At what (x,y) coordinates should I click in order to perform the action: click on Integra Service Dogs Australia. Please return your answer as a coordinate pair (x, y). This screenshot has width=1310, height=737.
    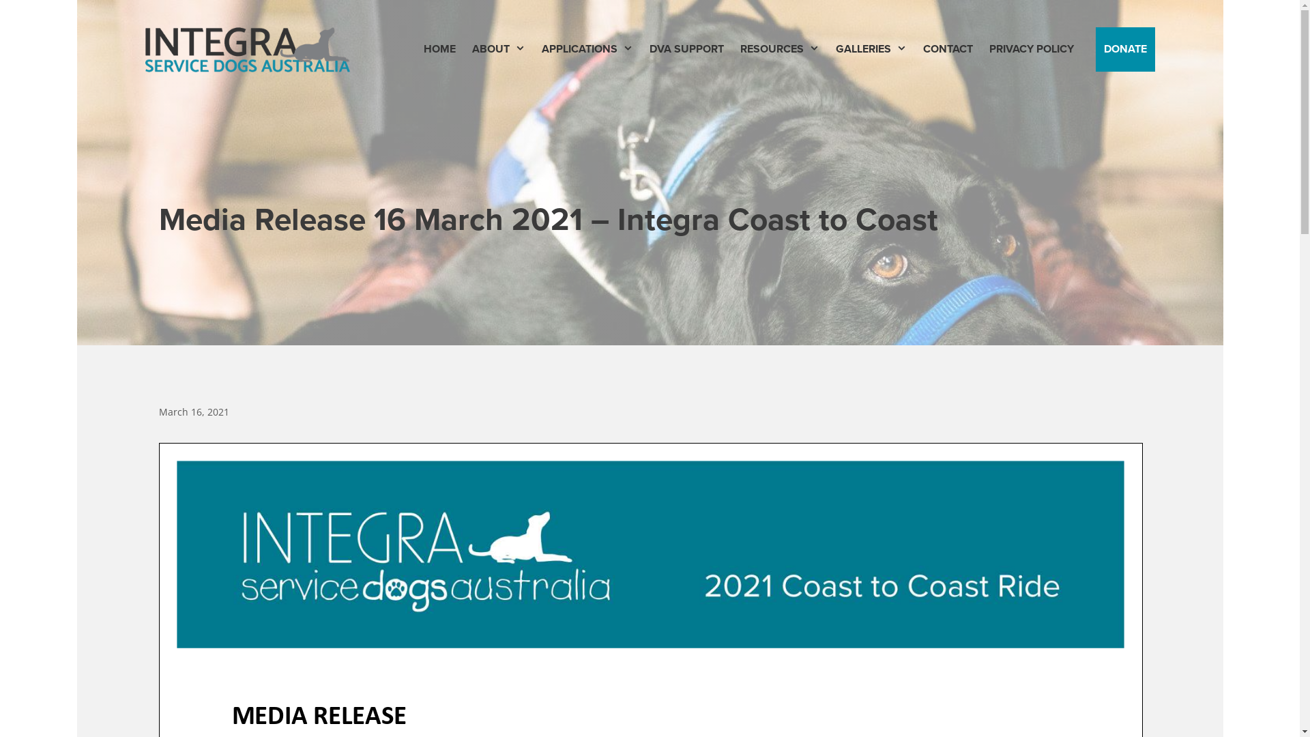
    Looking at the image, I should click on (247, 50).